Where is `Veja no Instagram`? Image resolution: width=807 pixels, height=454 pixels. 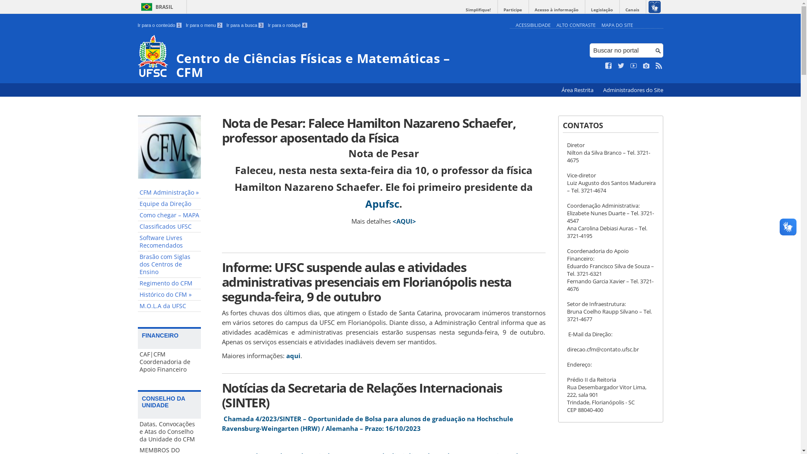 Veja no Instagram is located at coordinates (646, 66).